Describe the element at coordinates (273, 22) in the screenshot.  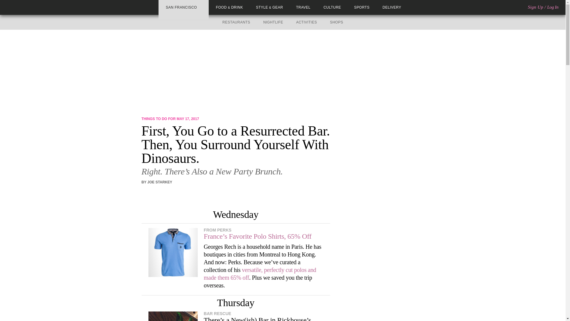
I see `NIGHTLIFE` at that location.